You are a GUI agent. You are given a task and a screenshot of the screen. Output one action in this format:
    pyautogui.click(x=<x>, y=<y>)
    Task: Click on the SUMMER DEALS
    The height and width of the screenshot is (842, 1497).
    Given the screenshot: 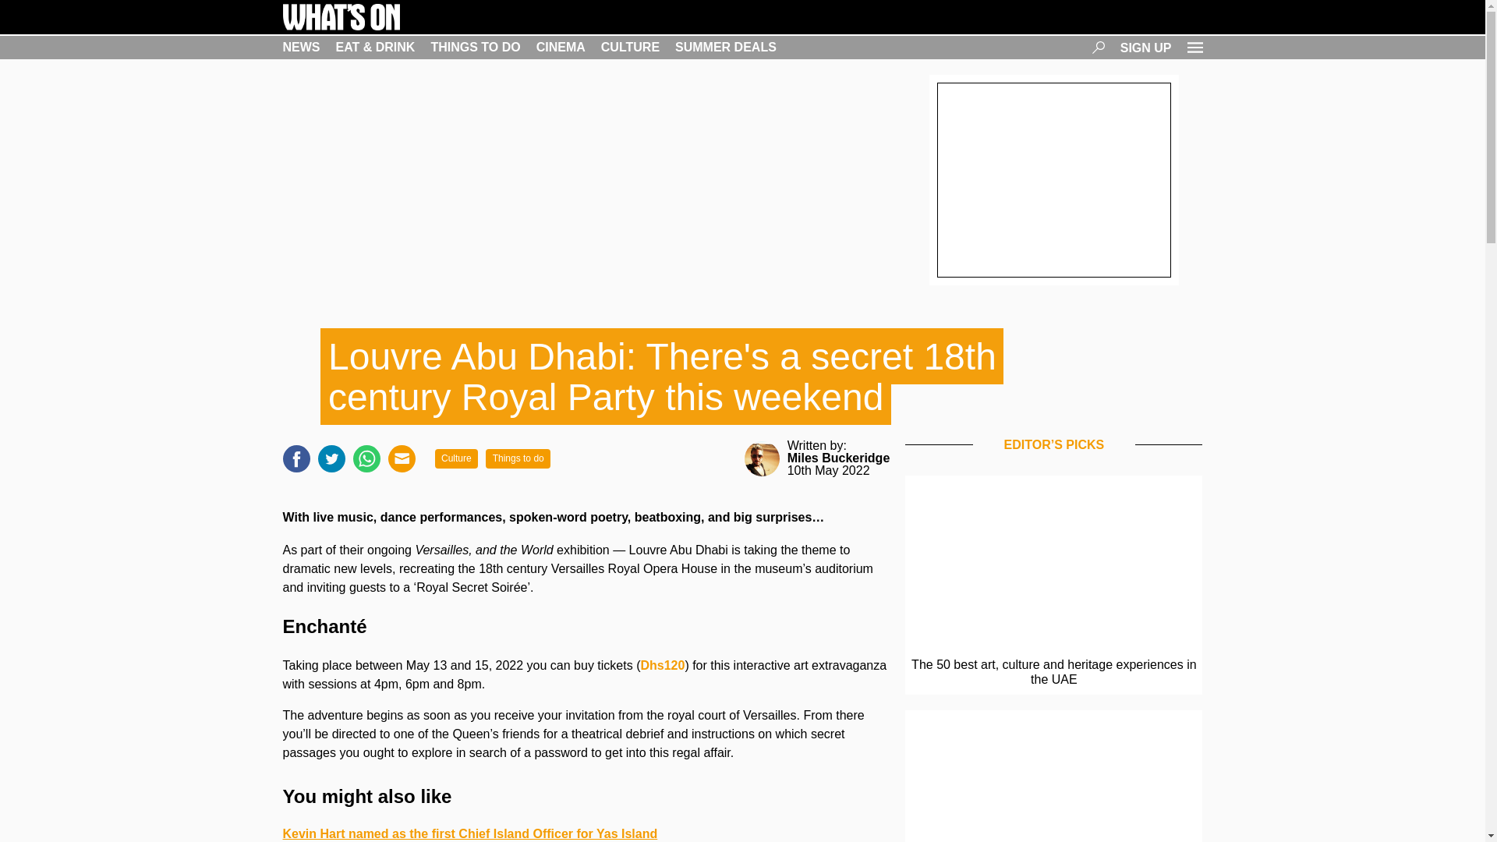 What is the action you would take?
    pyautogui.click(x=725, y=47)
    